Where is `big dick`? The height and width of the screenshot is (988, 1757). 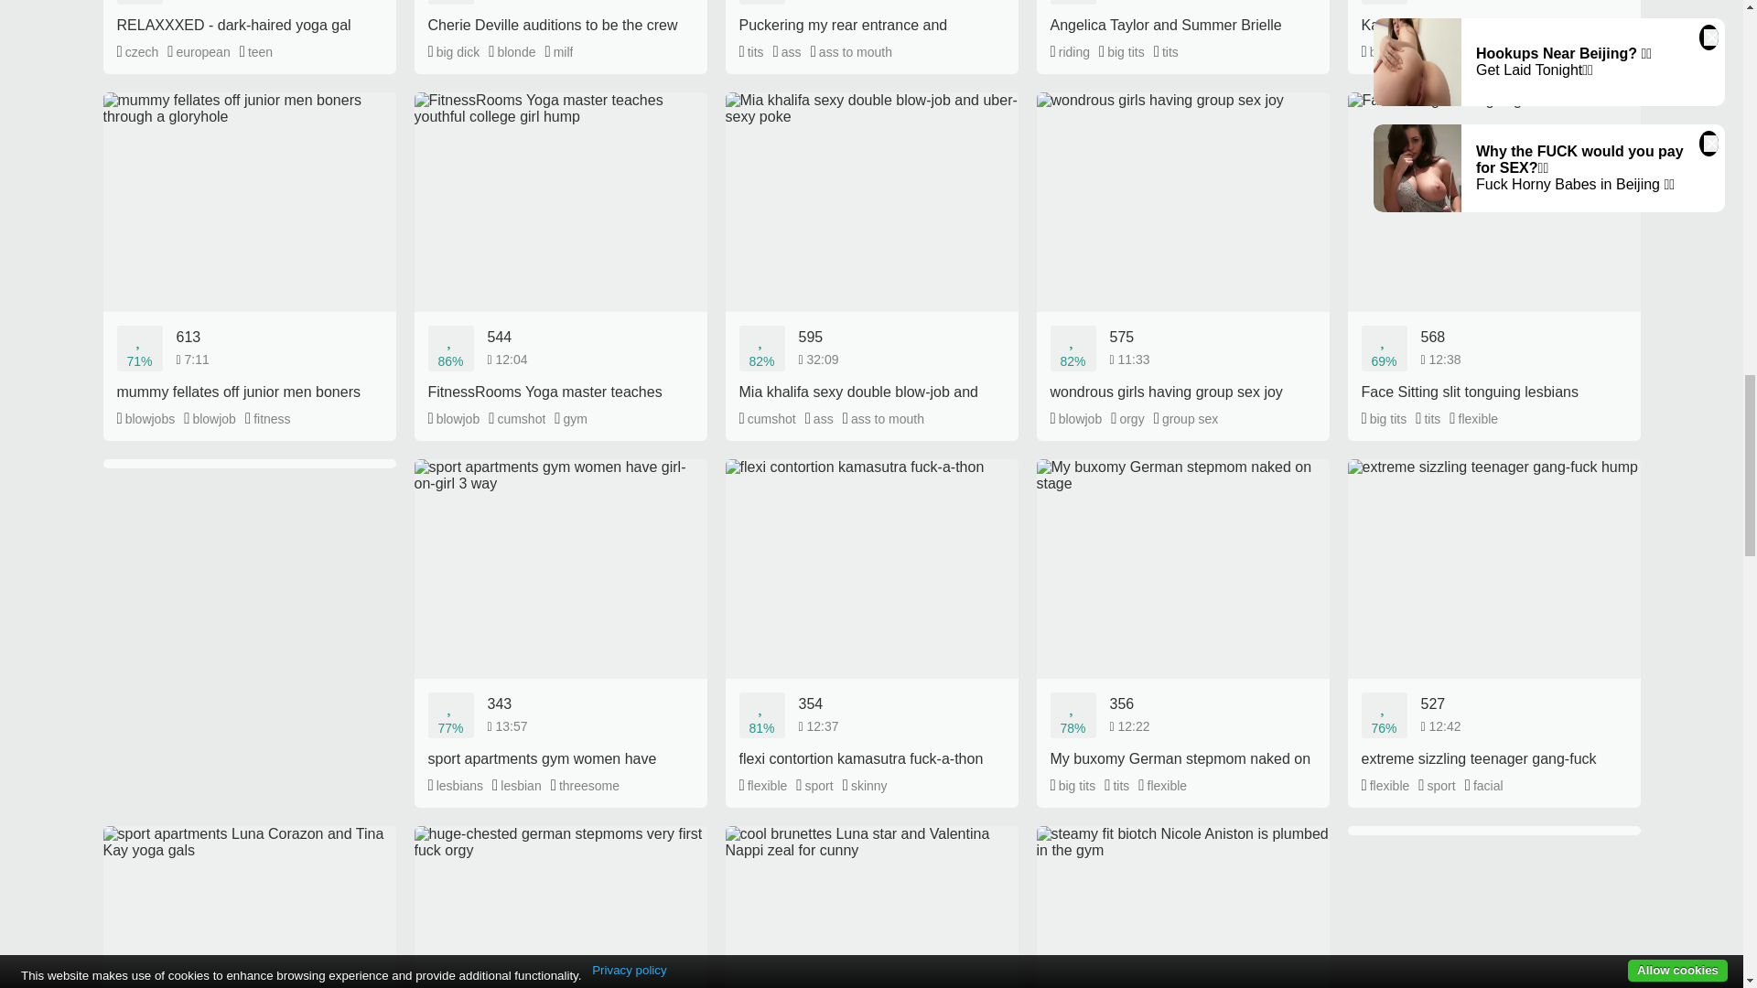
big dick is located at coordinates (454, 52).